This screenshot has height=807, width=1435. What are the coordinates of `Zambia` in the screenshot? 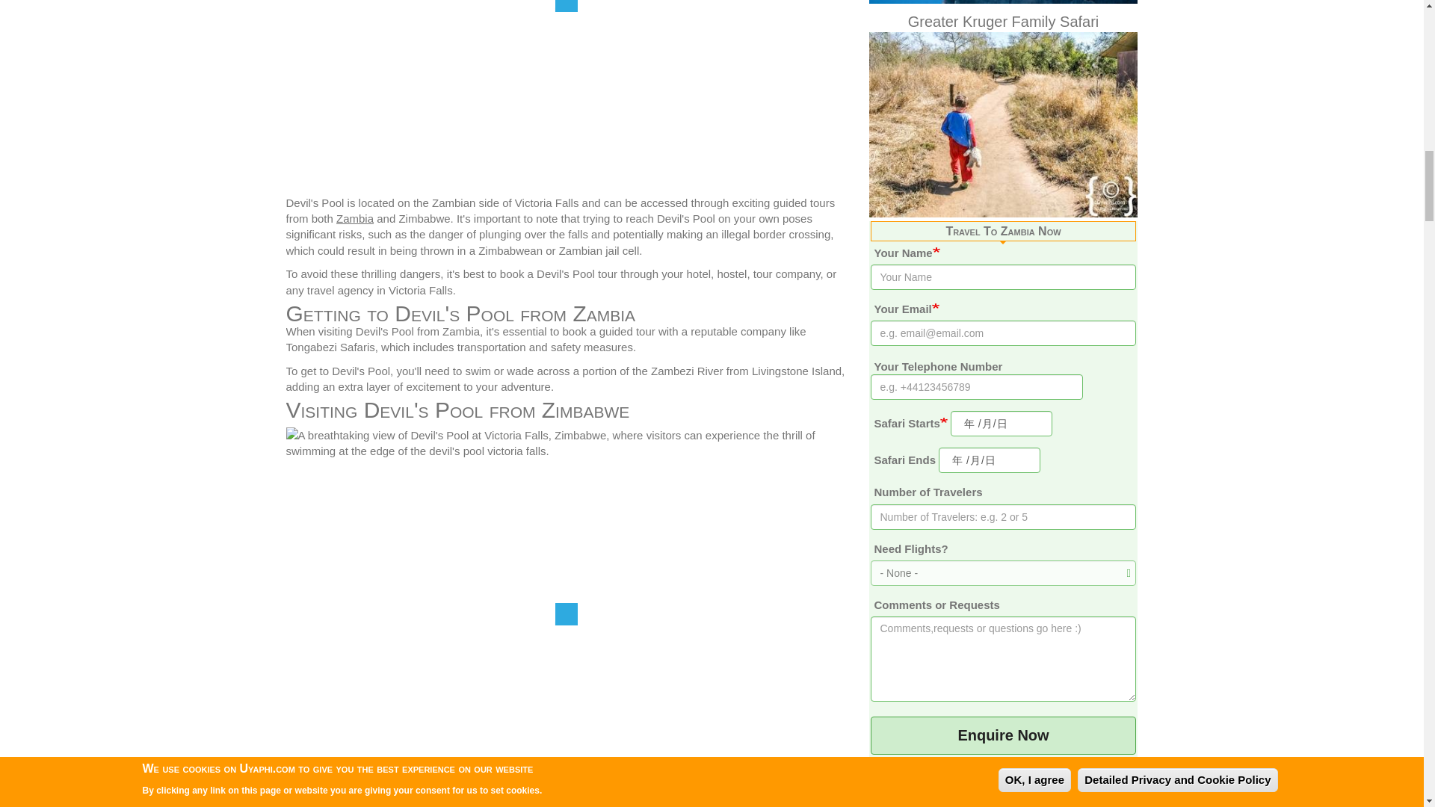 It's located at (354, 218).